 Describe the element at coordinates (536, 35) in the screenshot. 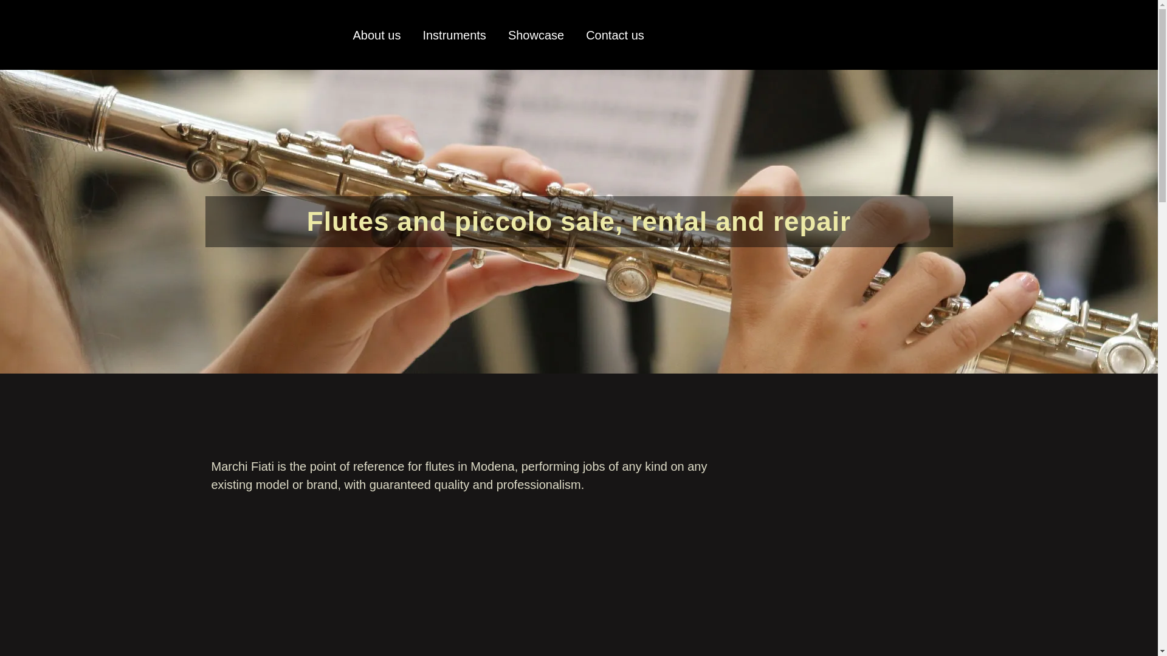

I see `Showcase` at that location.